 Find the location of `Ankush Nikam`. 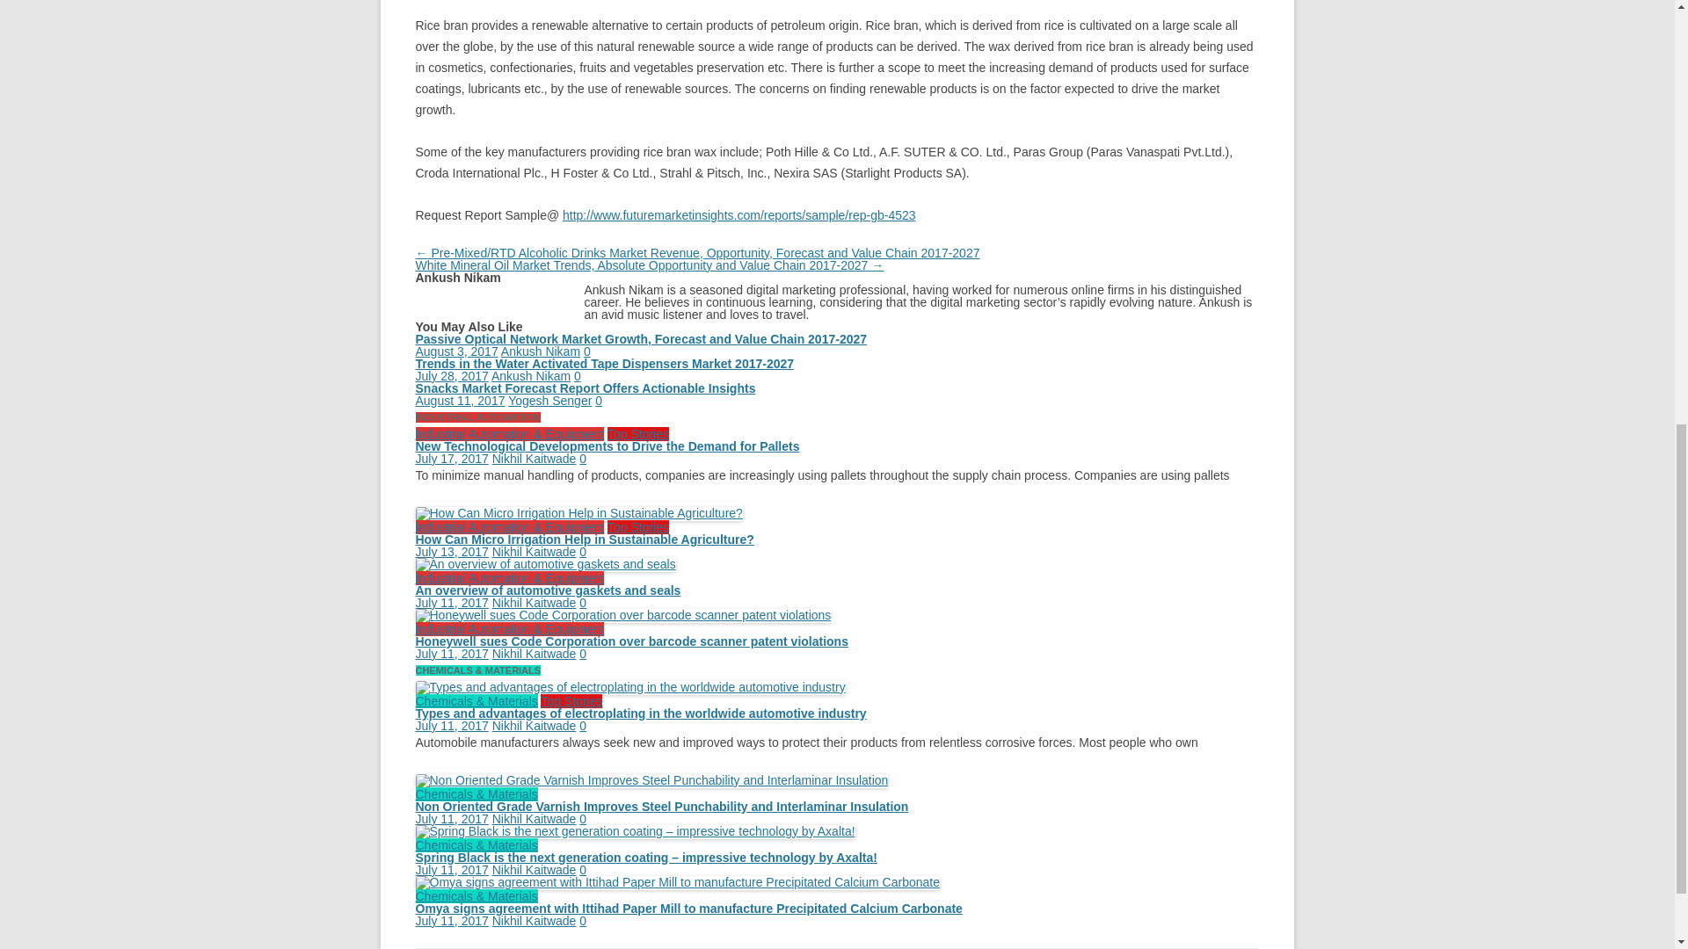

Ankush Nikam is located at coordinates (530, 376).